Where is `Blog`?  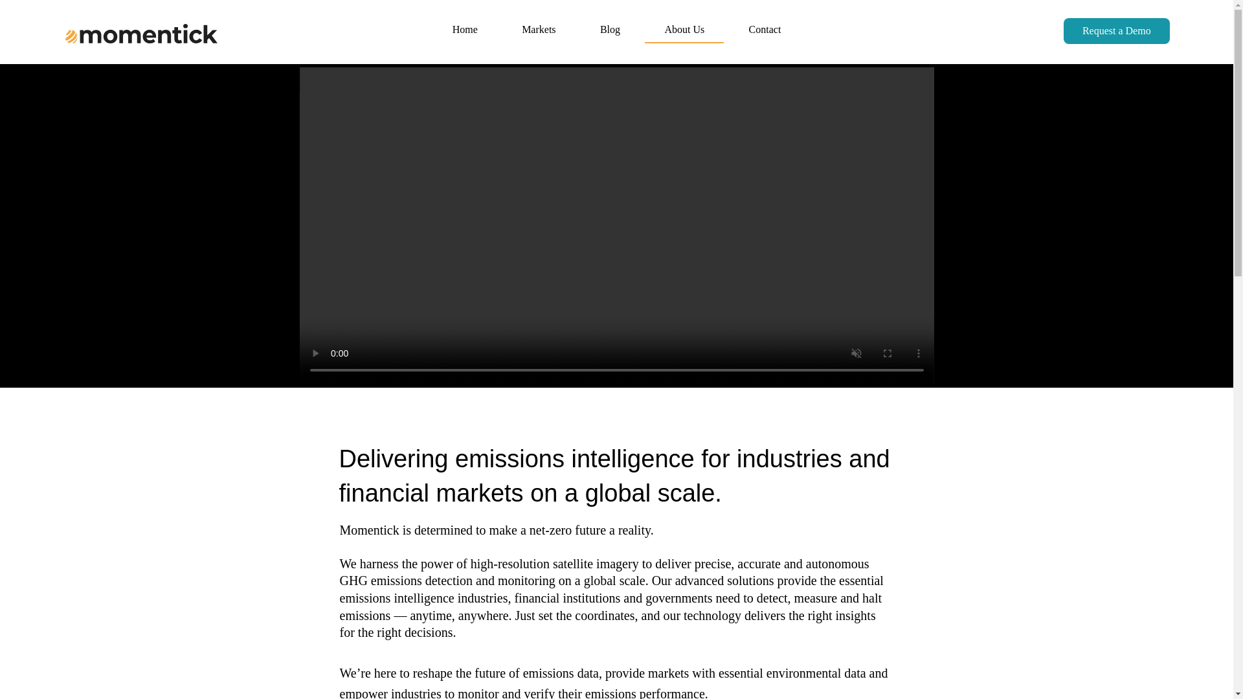 Blog is located at coordinates (610, 30).